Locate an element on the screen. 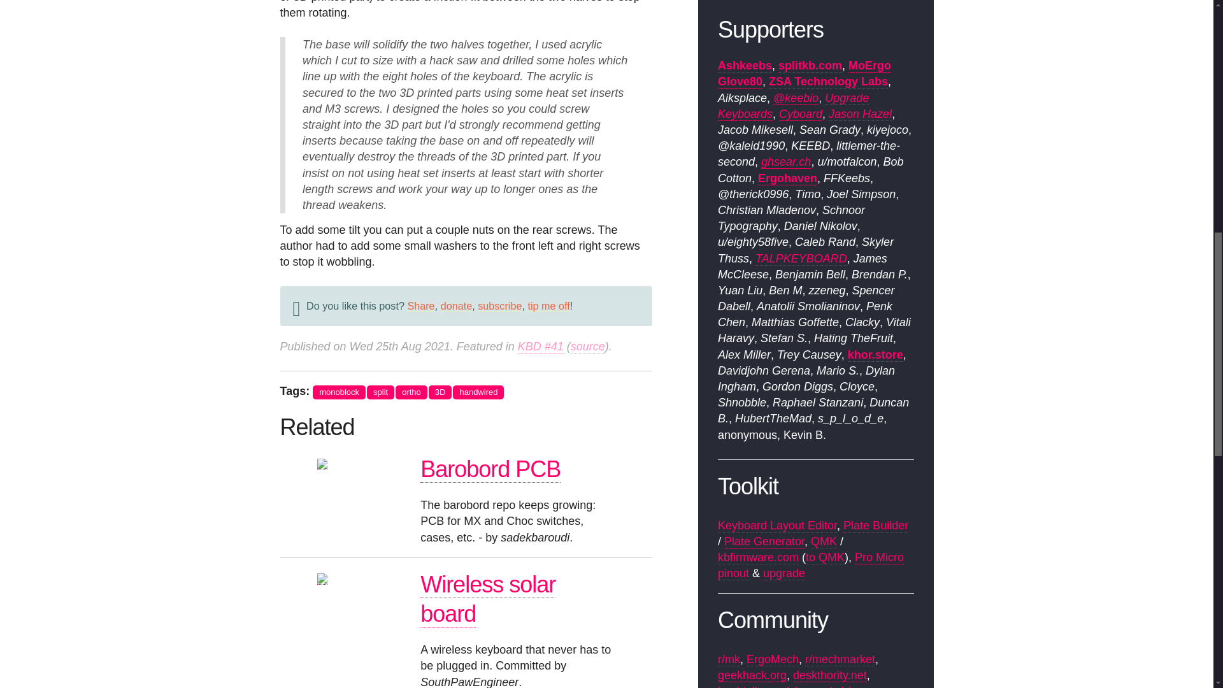  Wireless solar board is located at coordinates (488, 600).